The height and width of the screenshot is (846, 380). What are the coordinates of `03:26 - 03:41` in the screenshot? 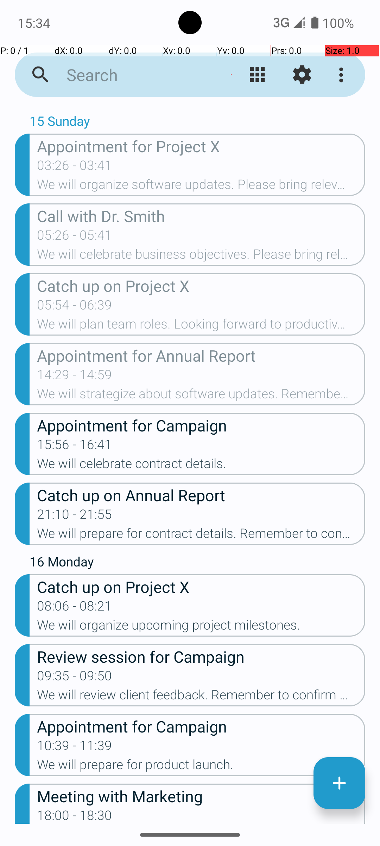 It's located at (75, 167).